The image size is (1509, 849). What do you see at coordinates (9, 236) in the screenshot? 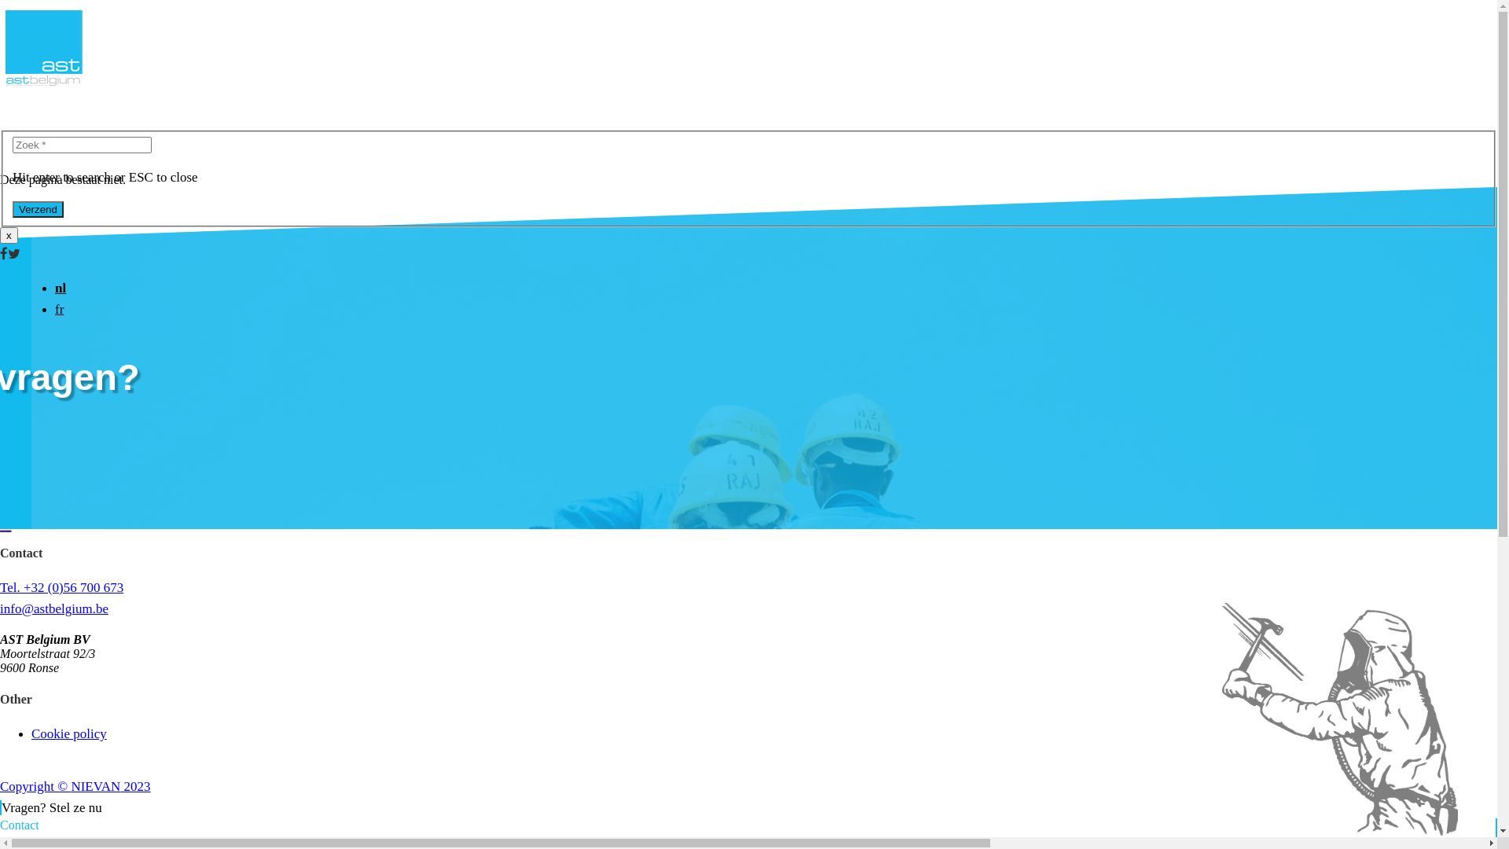
I see `x` at bounding box center [9, 236].